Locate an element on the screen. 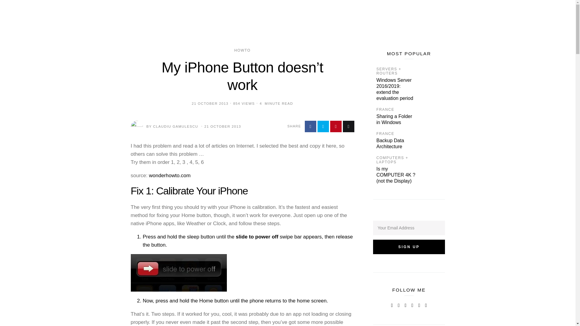 This screenshot has width=580, height=326. Share by Email is located at coordinates (348, 126).